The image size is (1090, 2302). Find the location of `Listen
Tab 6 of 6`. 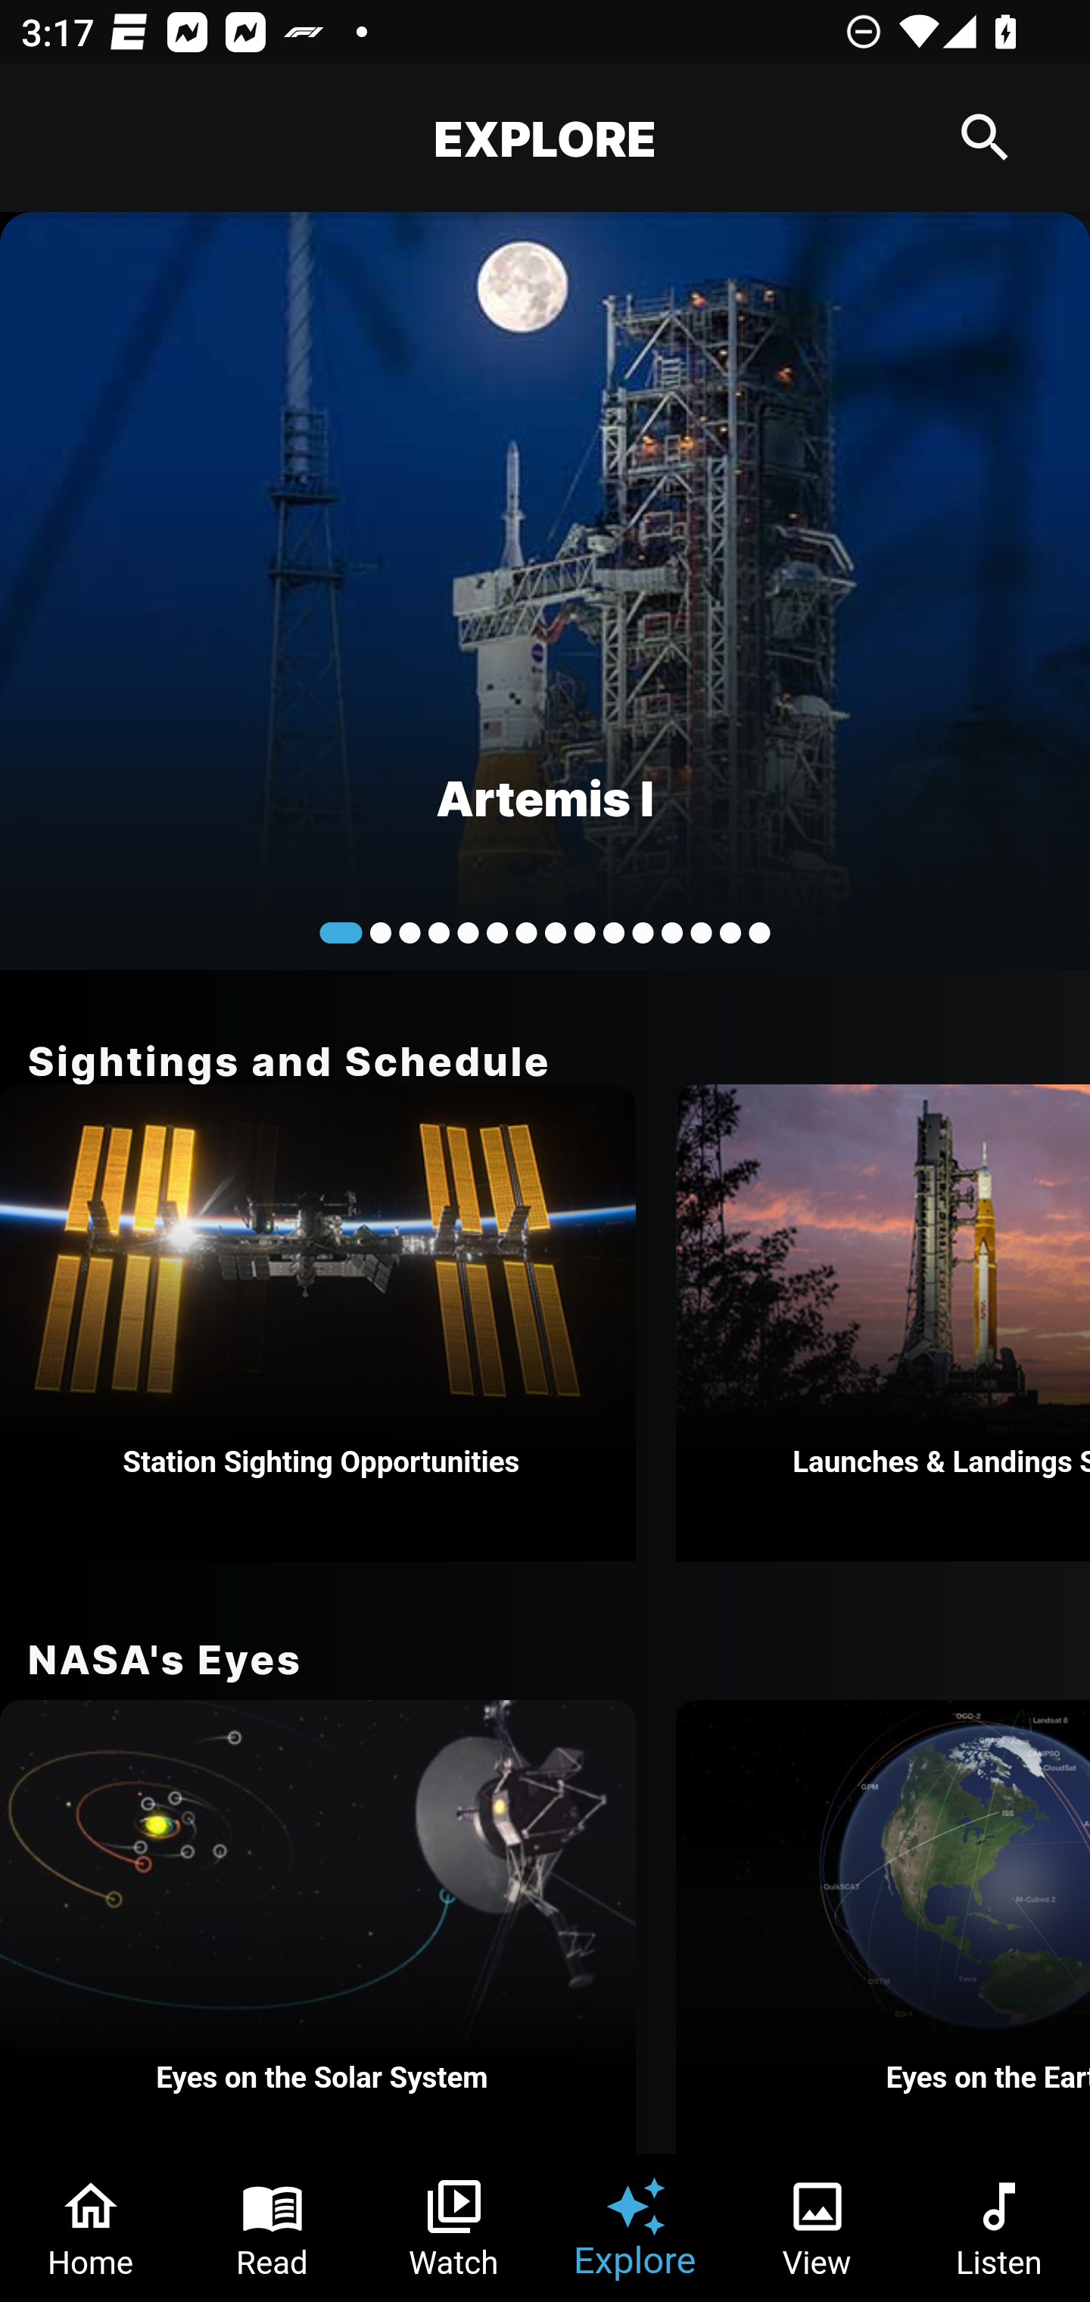

Listen
Tab 6 of 6 is located at coordinates (999, 2228).